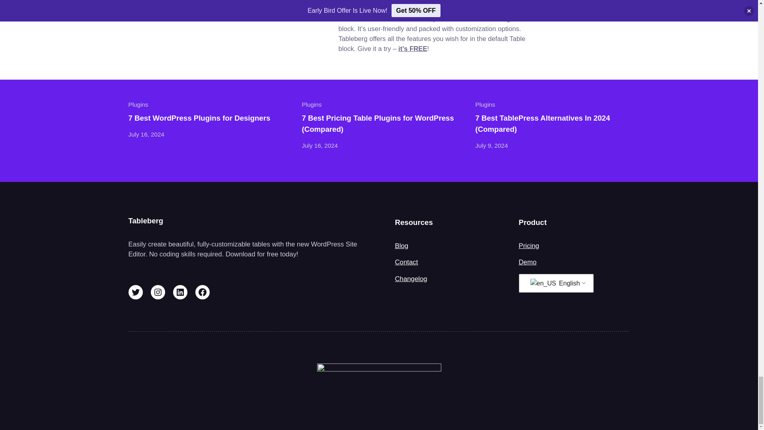 The image size is (764, 430). What do you see at coordinates (555, 283) in the screenshot?
I see `English` at bounding box center [555, 283].